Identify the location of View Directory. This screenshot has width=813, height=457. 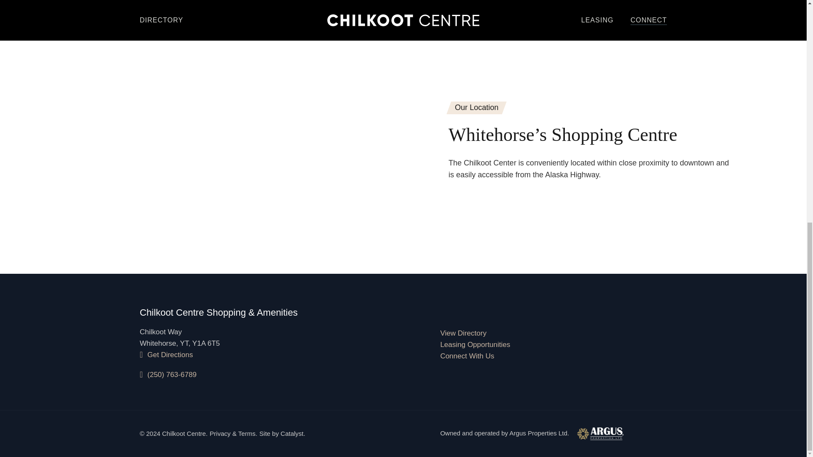
(463, 333).